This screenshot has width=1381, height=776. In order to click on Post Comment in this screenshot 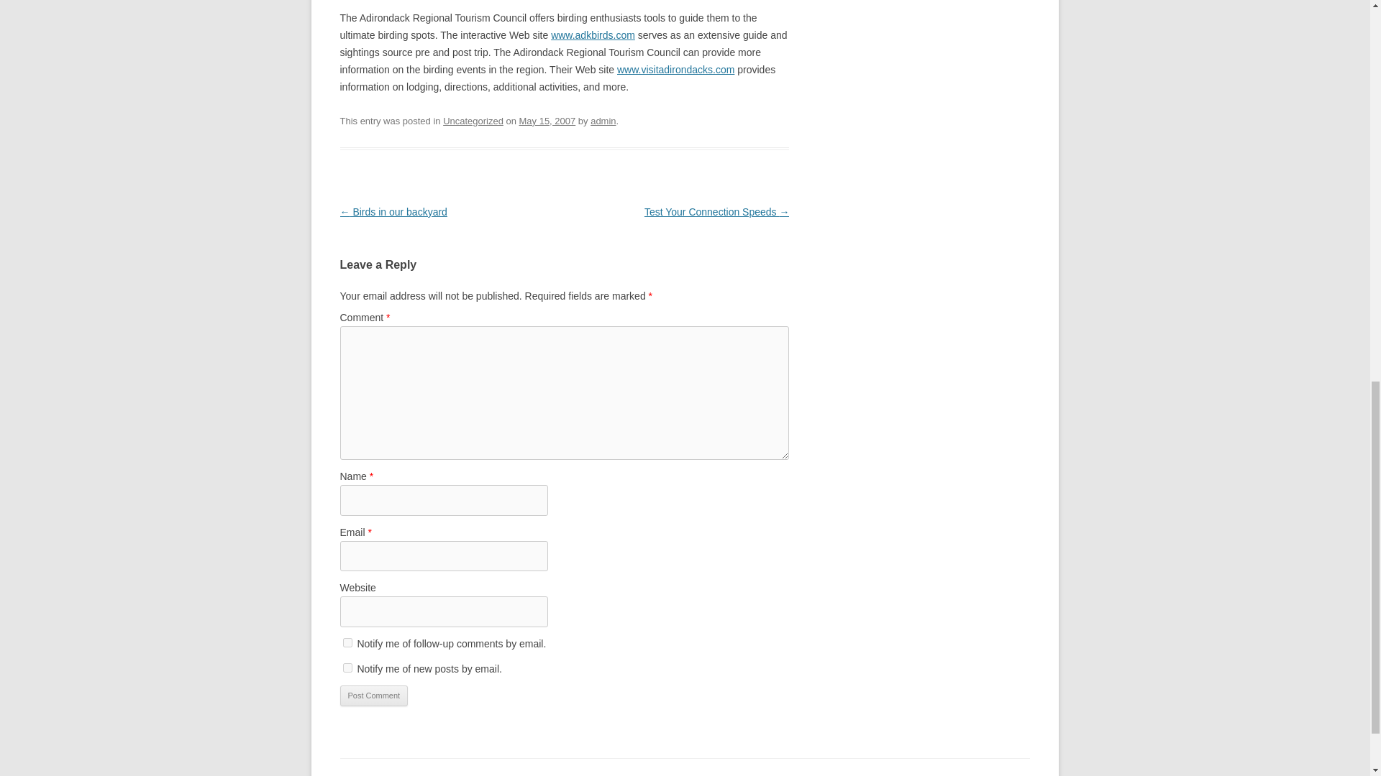, I will do `click(373, 696)`.